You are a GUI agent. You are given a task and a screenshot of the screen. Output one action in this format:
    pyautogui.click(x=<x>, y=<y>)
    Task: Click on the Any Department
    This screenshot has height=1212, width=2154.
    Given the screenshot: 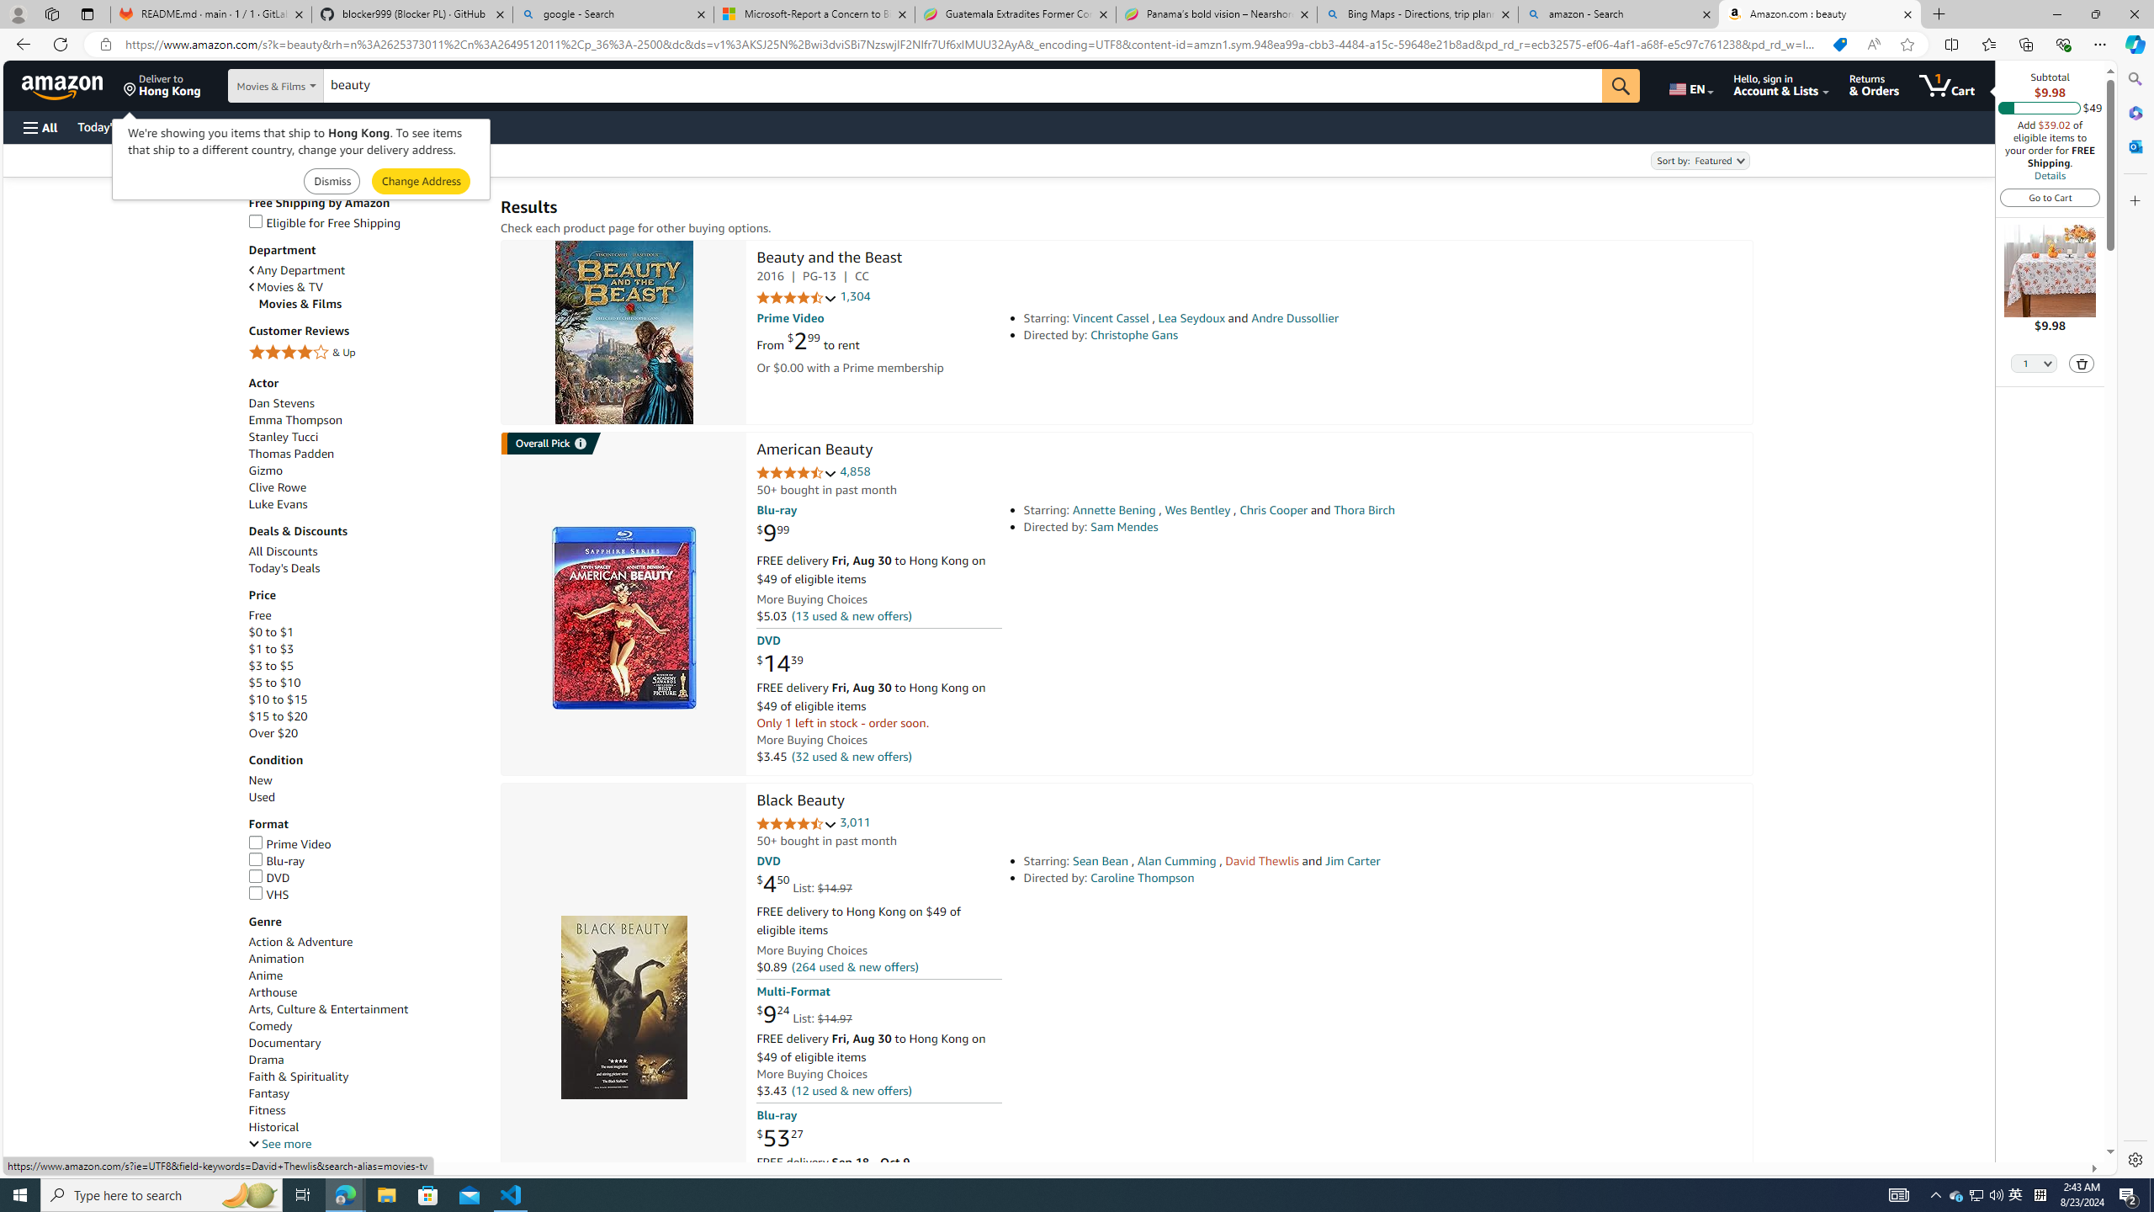 What is the action you would take?
    pyautogui.click(x=366, y=269)
    